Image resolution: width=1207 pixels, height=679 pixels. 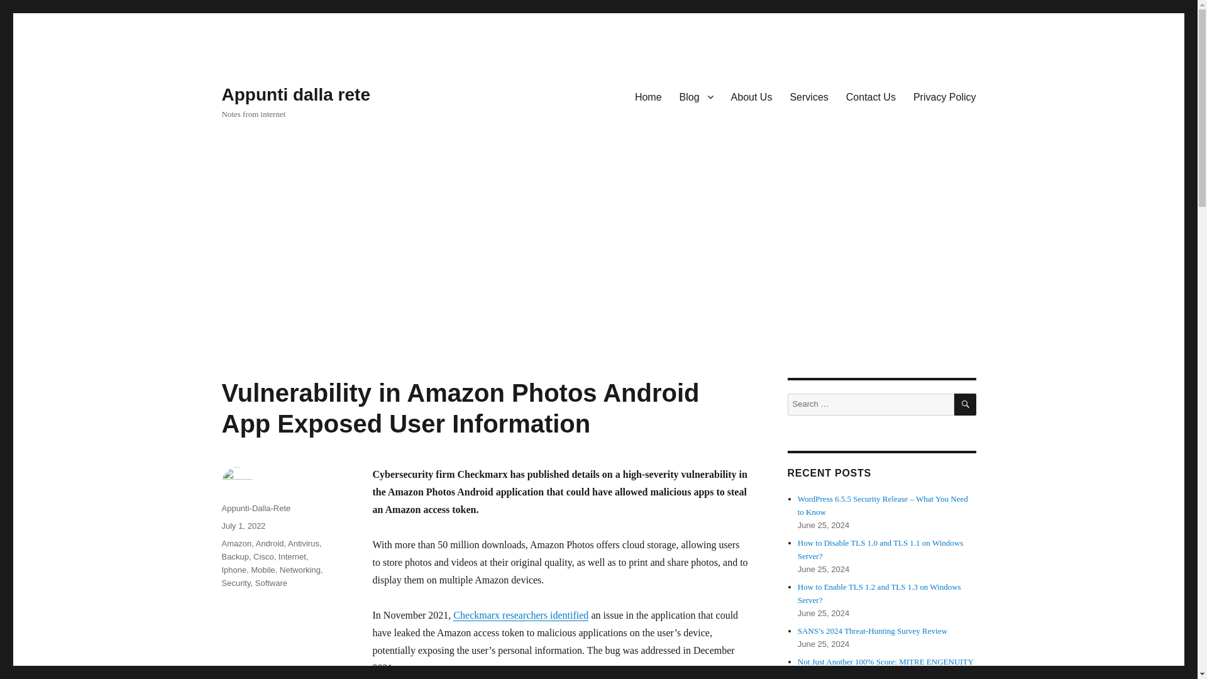 I want to click on Privacy Policy, so click(x=944, y=96).